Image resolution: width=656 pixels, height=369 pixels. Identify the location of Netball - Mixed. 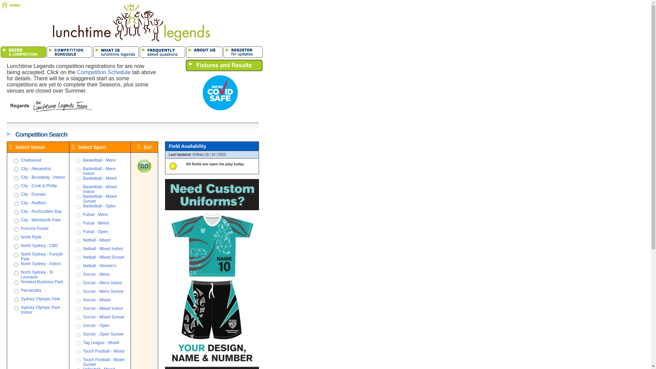
(97, 240).